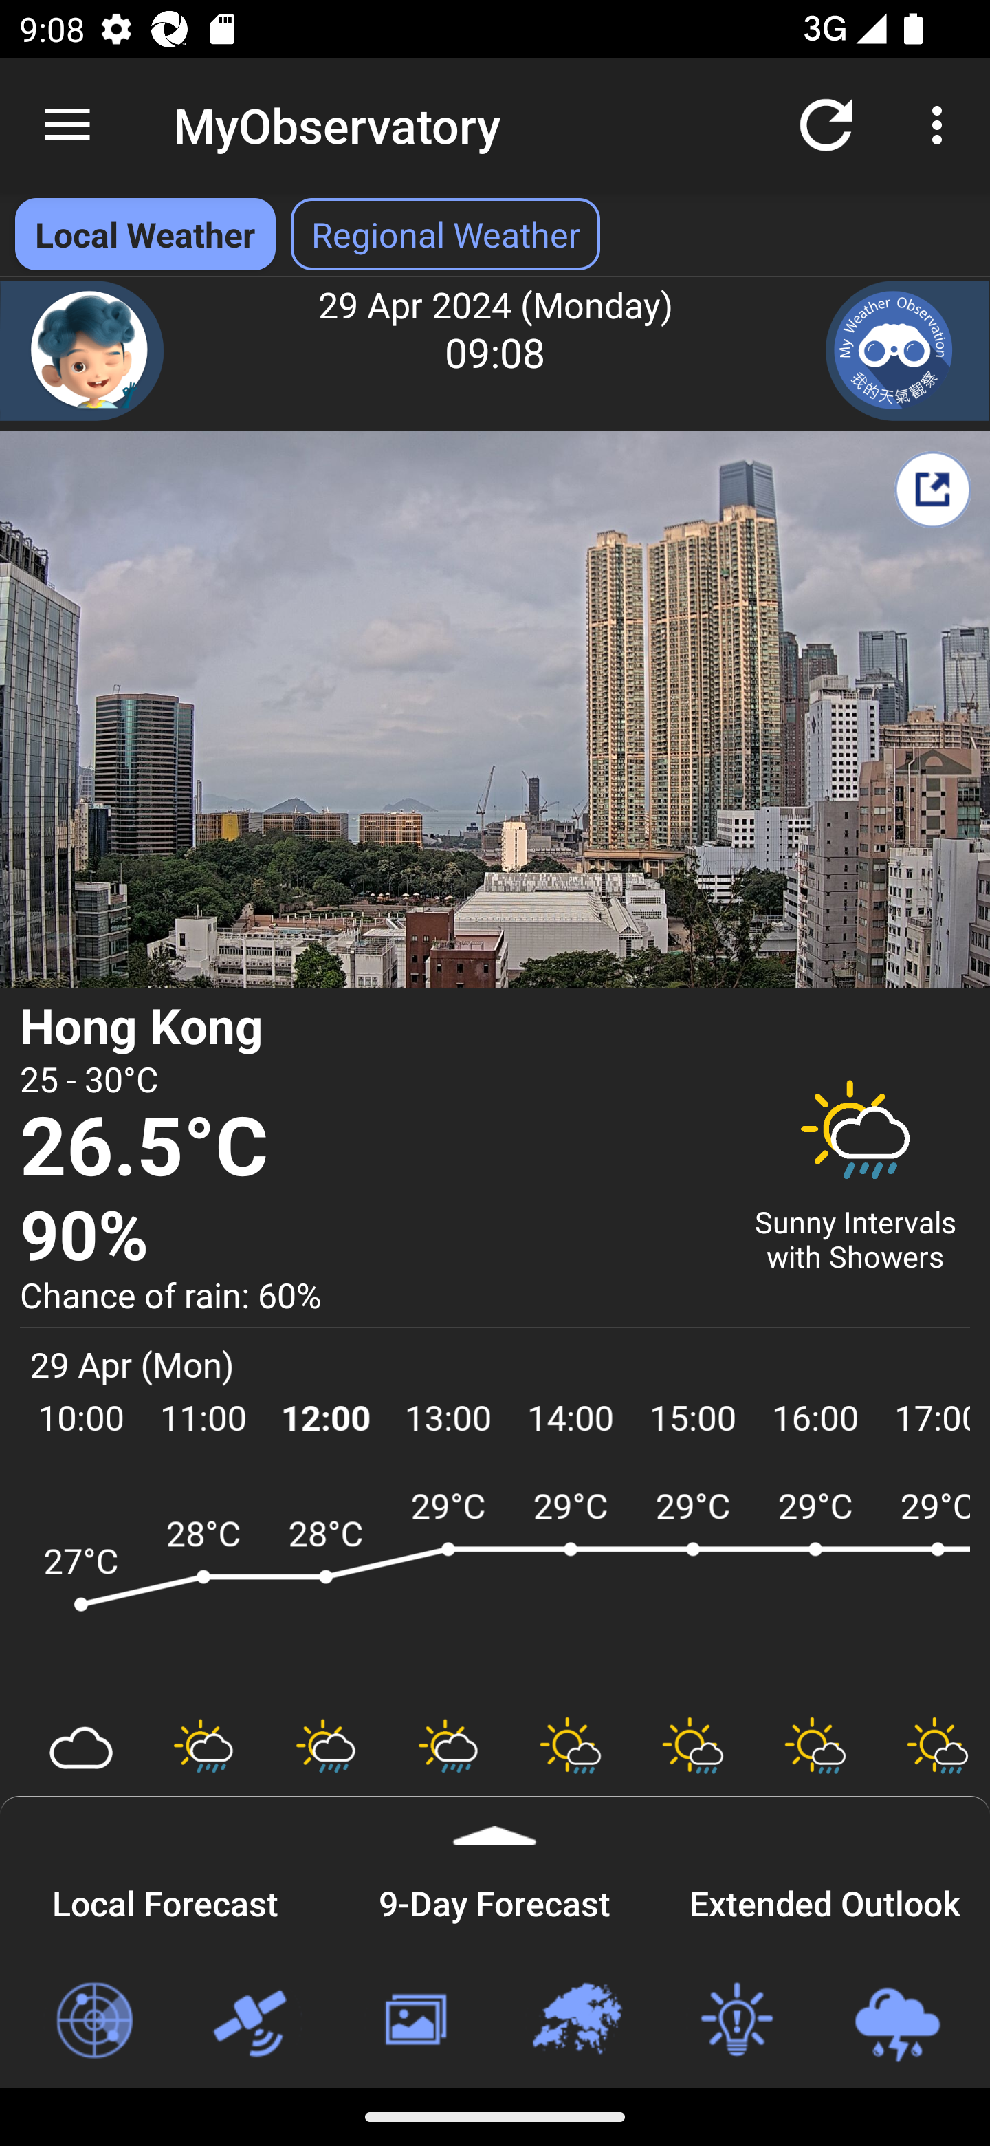 The width and height of the screenshot is (990, 2146). What do you see at coordinates (414, 2021) in the screenshot?
I see `Weather Photos` at bounding box center [414, 2021].